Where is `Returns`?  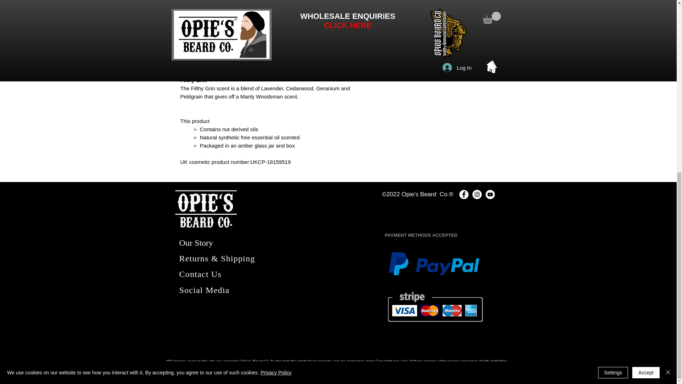 Returns is located at coordinates (195, 258).